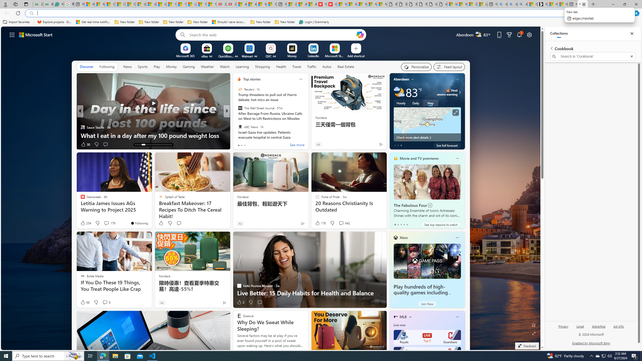  Describe the element at coordinates (260, 144) in the screenshot. I see `View comments 4 Comment` at that location.